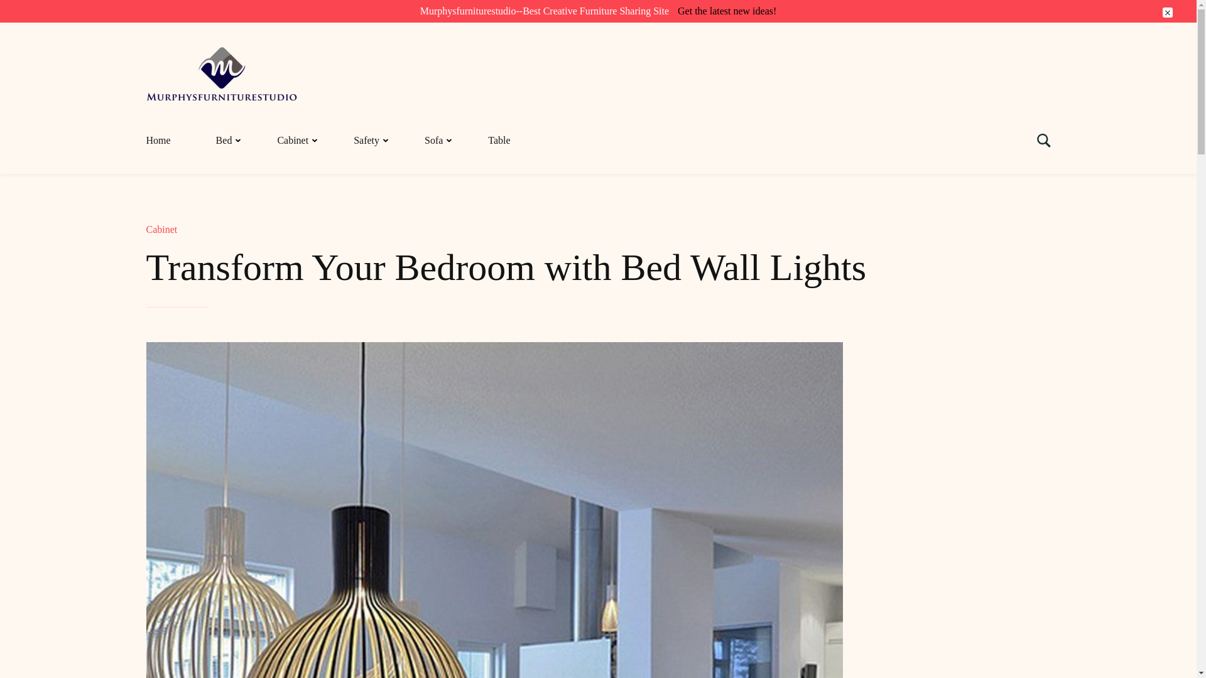  I want to click on Sofa, so click(433, 141).